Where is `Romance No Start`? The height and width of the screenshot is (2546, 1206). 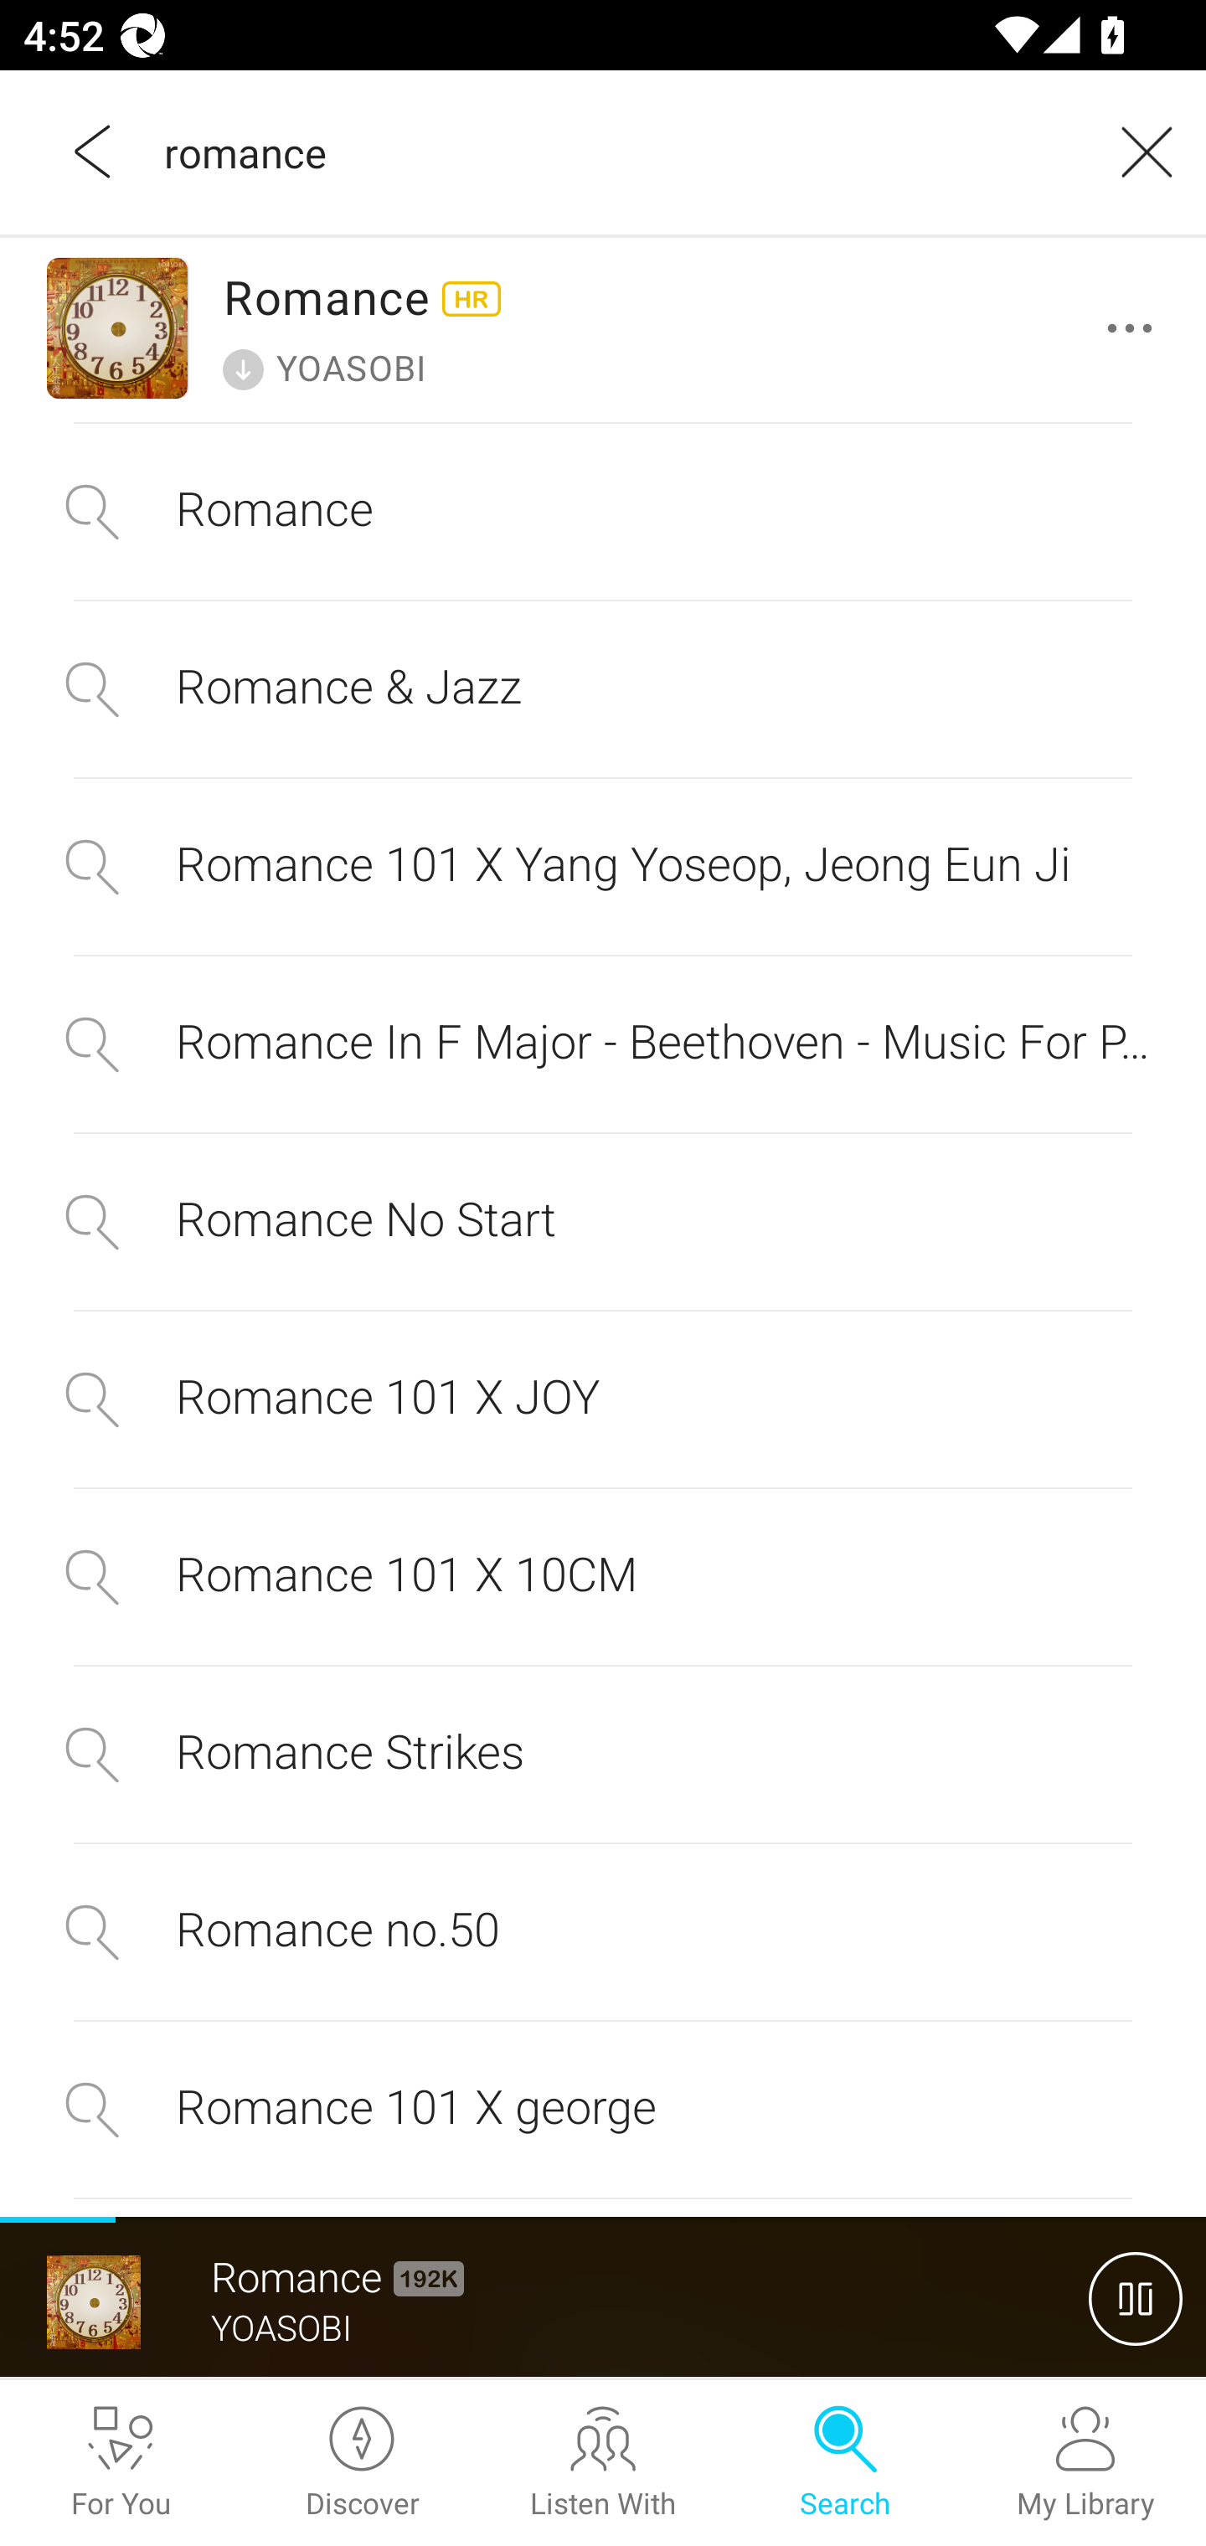
Romance No Start is located at coordinates (603, 1220).